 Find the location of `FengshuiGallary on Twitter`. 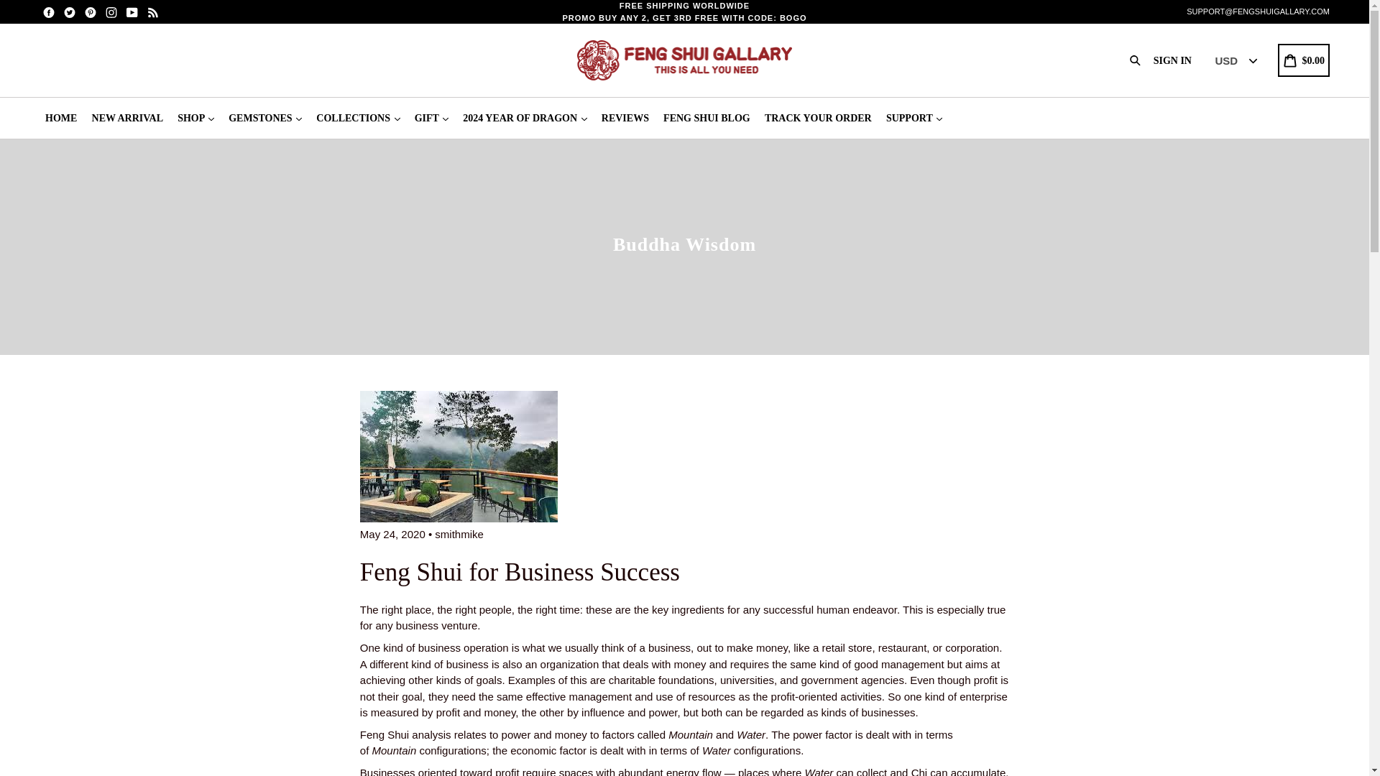

FengshuiGallary on Twitter is located at coordinates (69, 11).